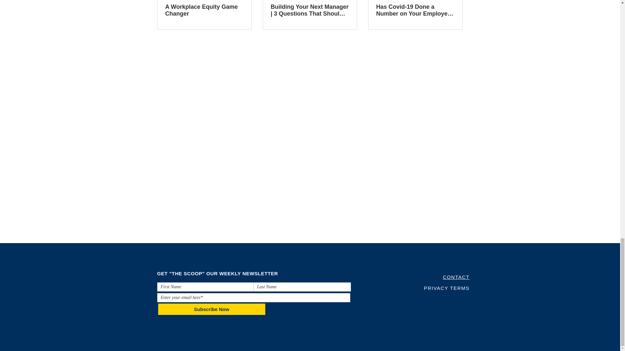 This screenshot has width=625, height=351. Describe the element at coordinates (456, 277) in the screenshot. I see `CONTACT` at that location.